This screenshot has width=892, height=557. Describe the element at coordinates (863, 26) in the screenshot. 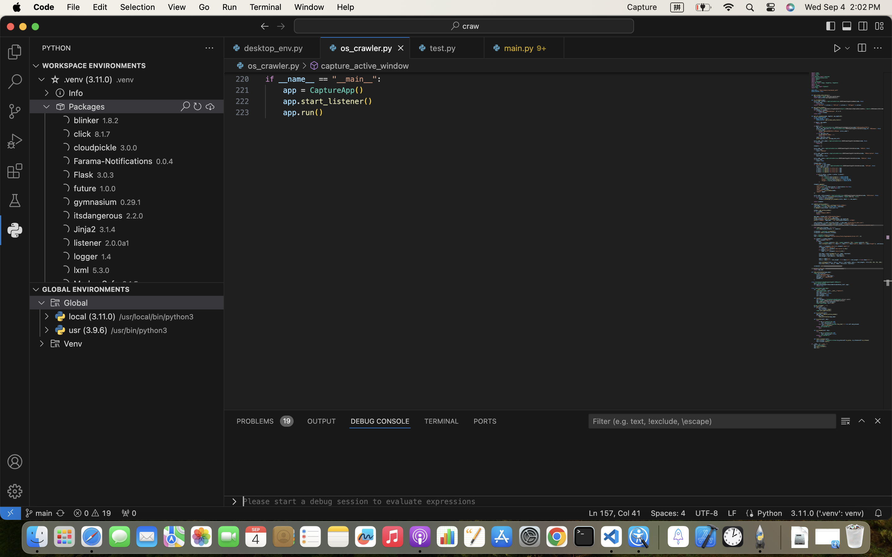

I see `` at that location.